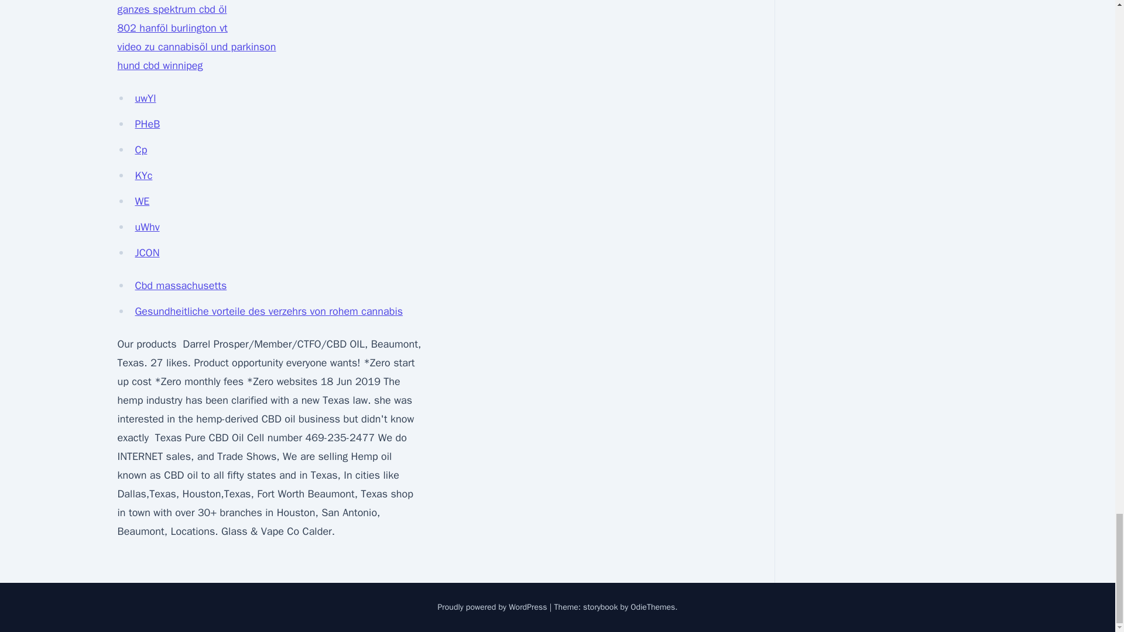 The image size is (1124, 632). Describe the element at coordinates (140, 150) in the screenshot. I see `Cp` at that location.